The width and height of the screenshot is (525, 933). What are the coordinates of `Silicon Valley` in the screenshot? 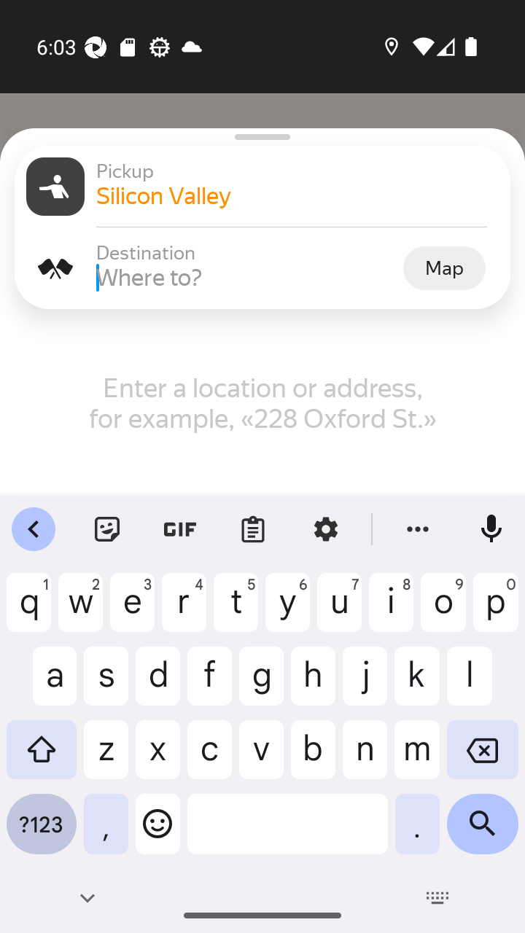 It's located at (297, 195).